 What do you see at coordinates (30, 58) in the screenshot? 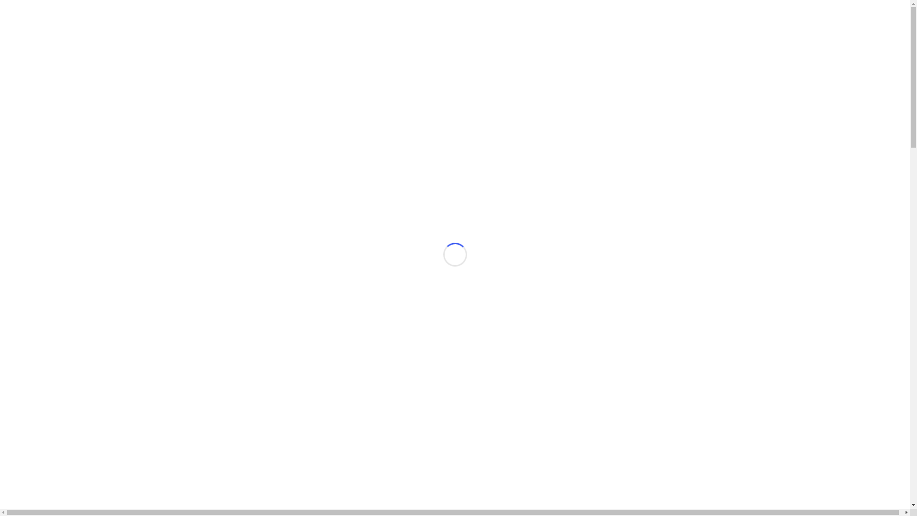
I see `Cart` at bounding box center [30, 58].